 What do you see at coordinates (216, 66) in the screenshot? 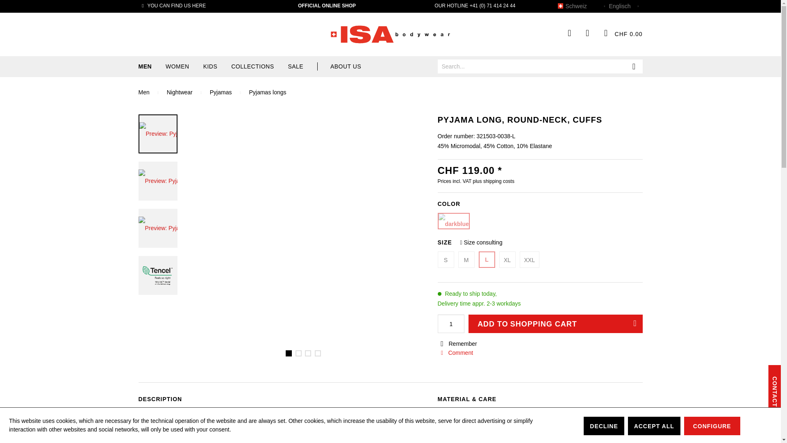
I see `Kids` at bounding box center [216, 66].